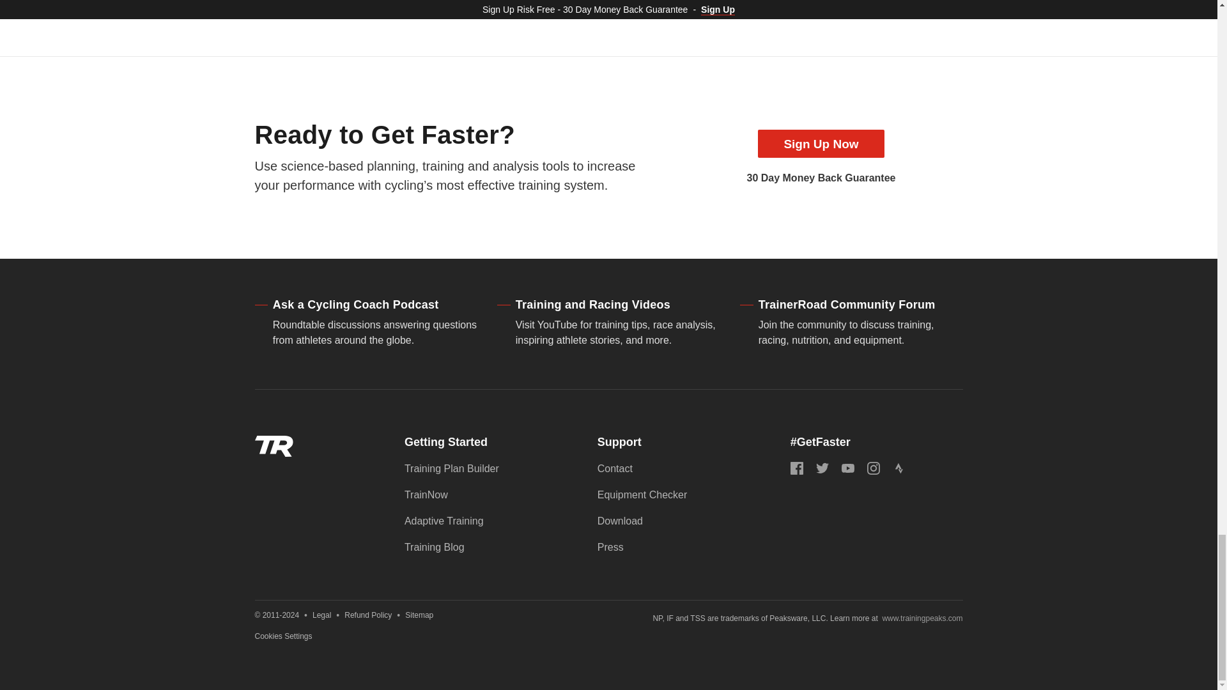 The image size is (1227, 690). What do you see at coordinates (620, 442) in the screenshot?
I see `Support` at bounding box center [620, 442].